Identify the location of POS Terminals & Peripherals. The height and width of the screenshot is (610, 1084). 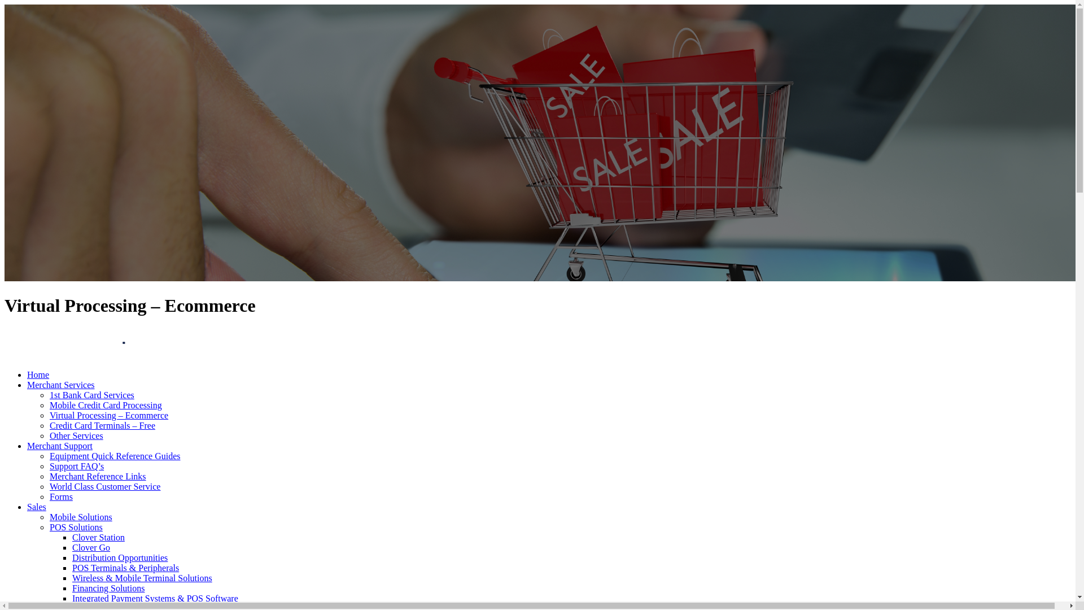
(125, 568).